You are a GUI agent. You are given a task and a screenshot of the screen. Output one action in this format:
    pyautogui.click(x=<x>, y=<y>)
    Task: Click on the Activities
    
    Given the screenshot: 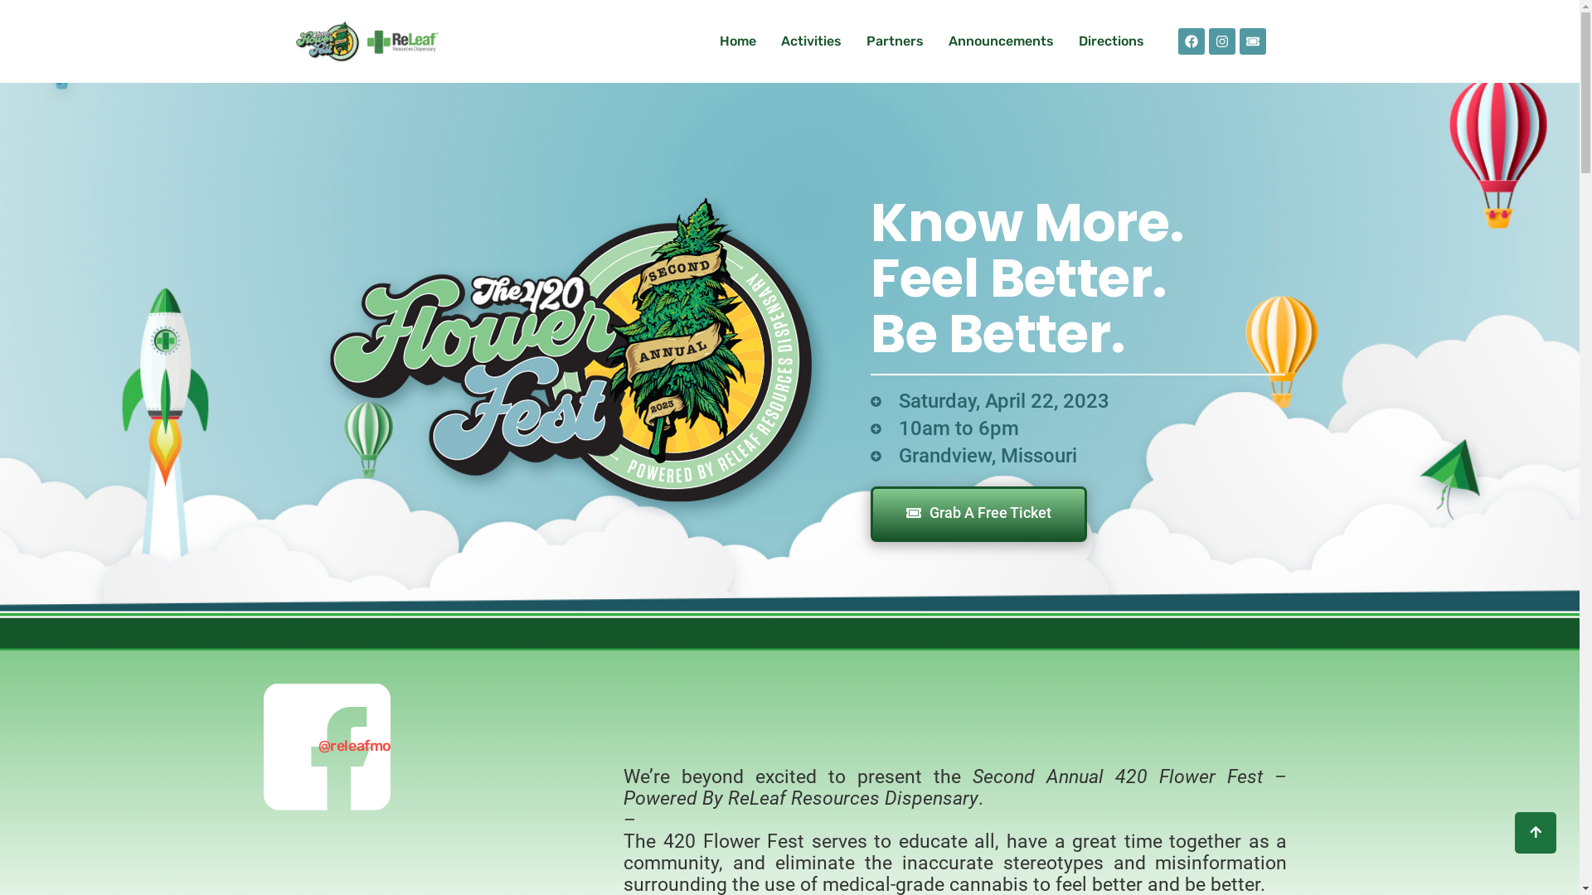 What is the action you would take?
    pyautogui.click(x=811, y=41)
    